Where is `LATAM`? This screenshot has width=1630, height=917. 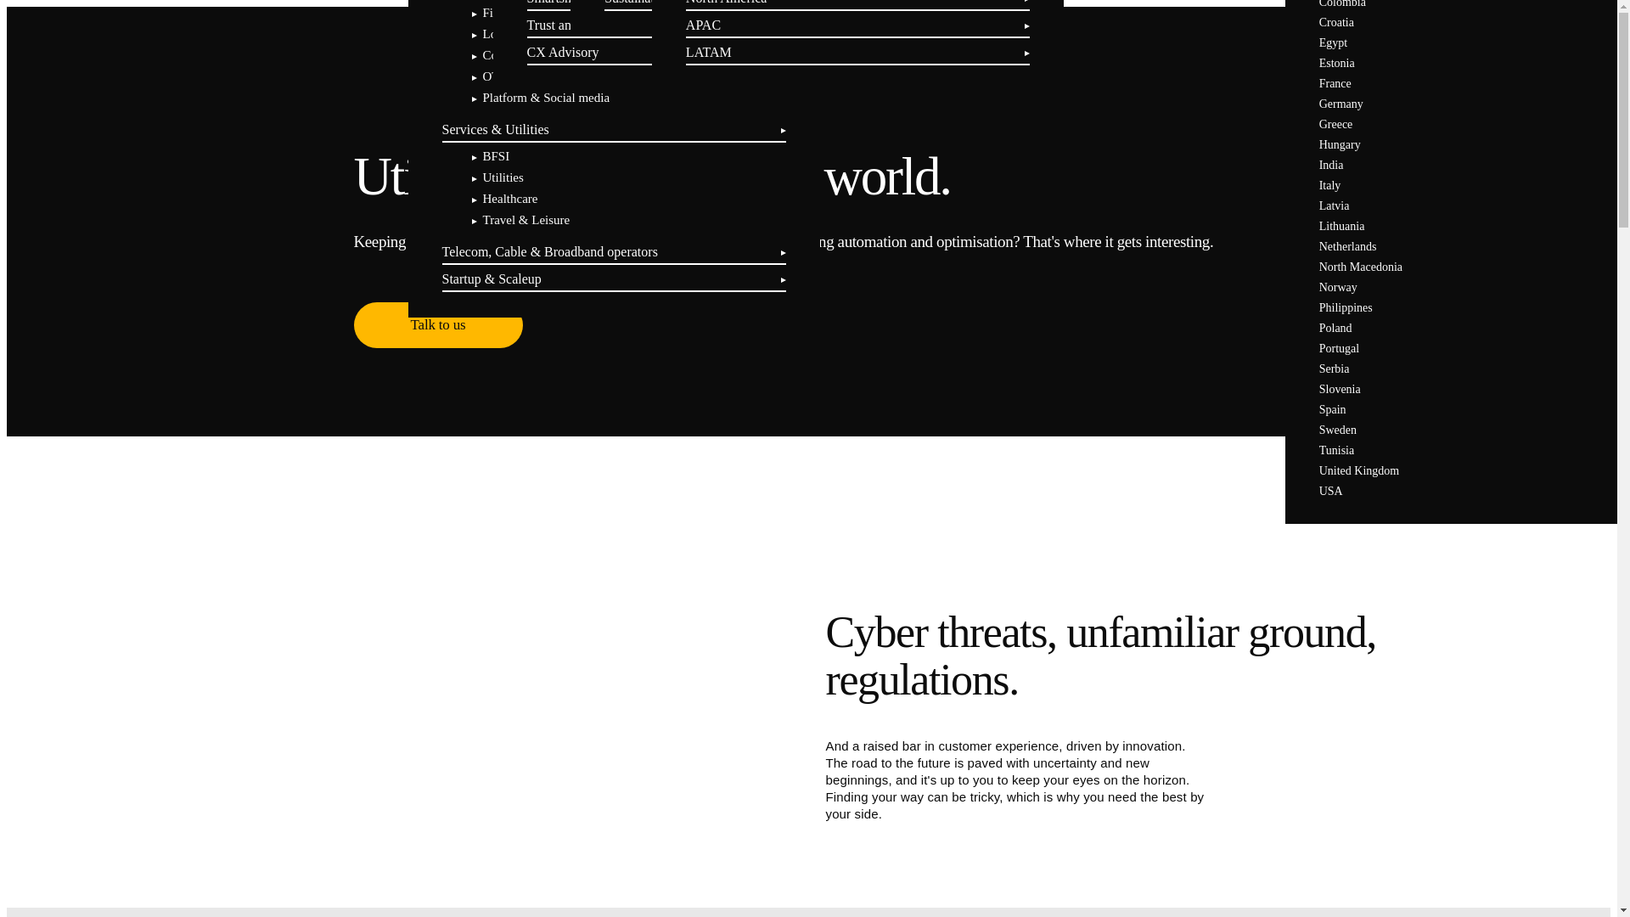 LATAM is located at coordinates (709, 52).